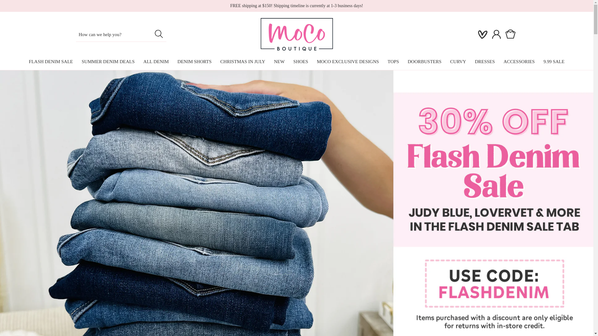 This screenshot has height=336, width=598. What do you see at coordinates (19, 7) in the screenshot?
I see `SKIP TO CONTENT` at bounding box center [19, 7].